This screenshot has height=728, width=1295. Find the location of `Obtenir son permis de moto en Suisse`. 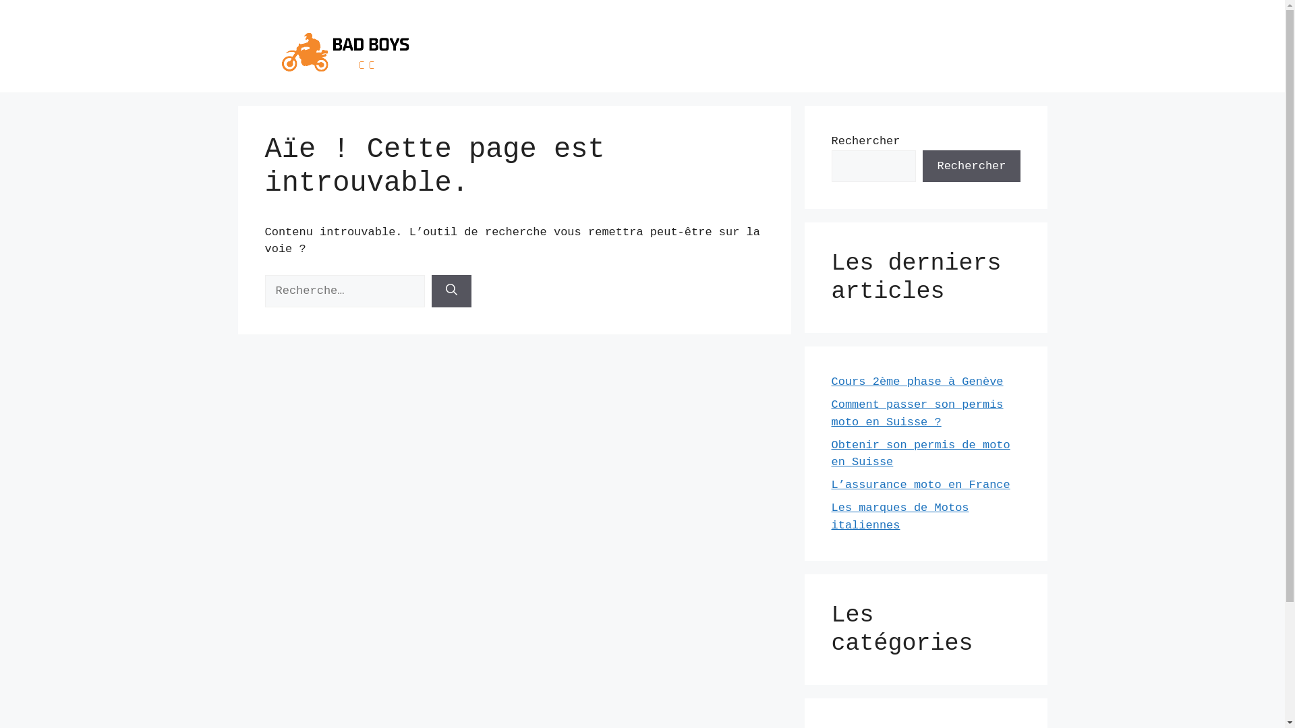

Obtenir son permis de moto en Suisse is located at coordinates (920, 453).